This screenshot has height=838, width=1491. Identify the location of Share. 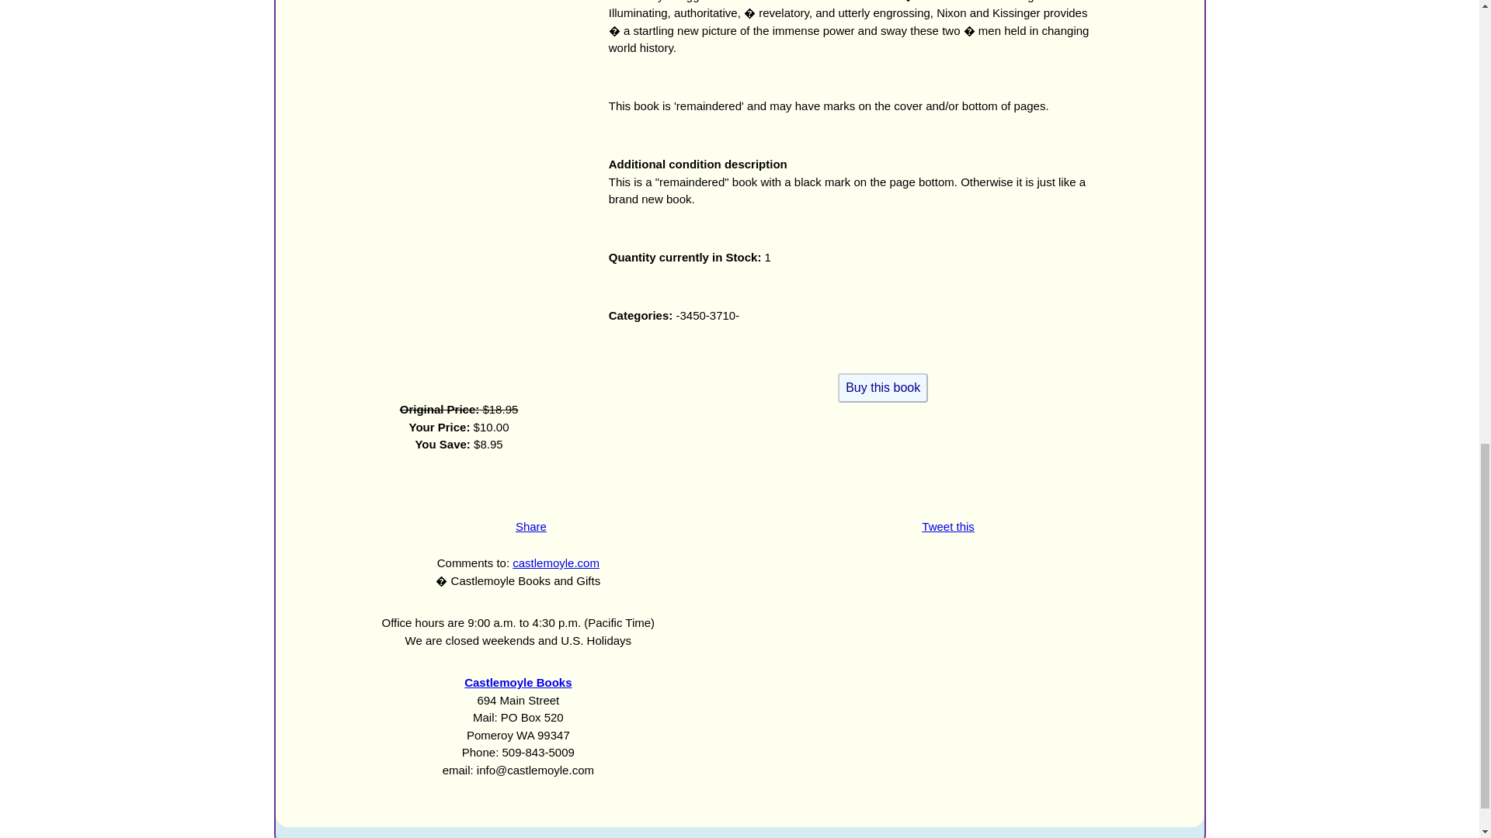
(531, 525).